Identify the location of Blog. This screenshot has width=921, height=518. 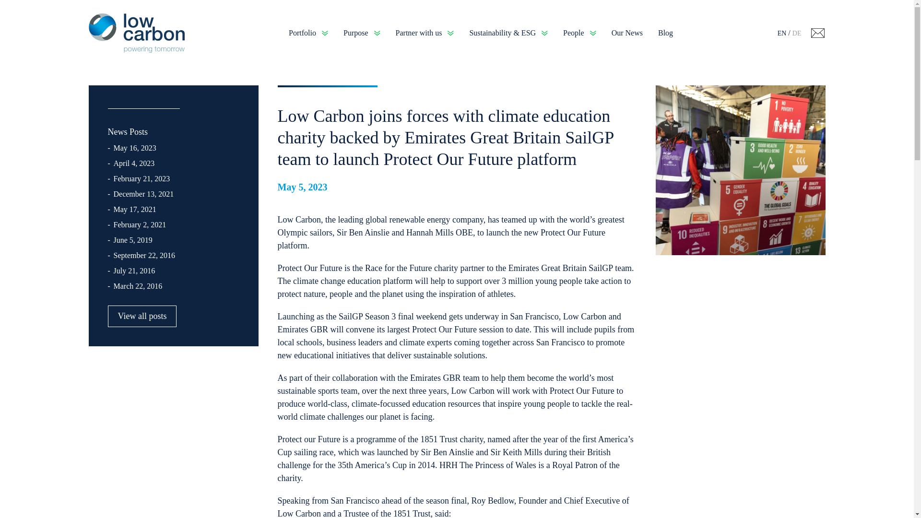
(666, 33).